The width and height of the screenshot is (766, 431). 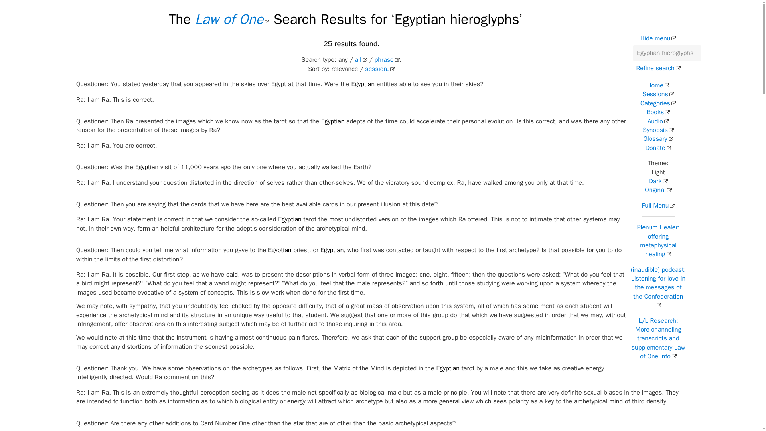 What do you see at coordinates (361, 60) in the screenshot?
I see `all` at bounding box center [361, 60].